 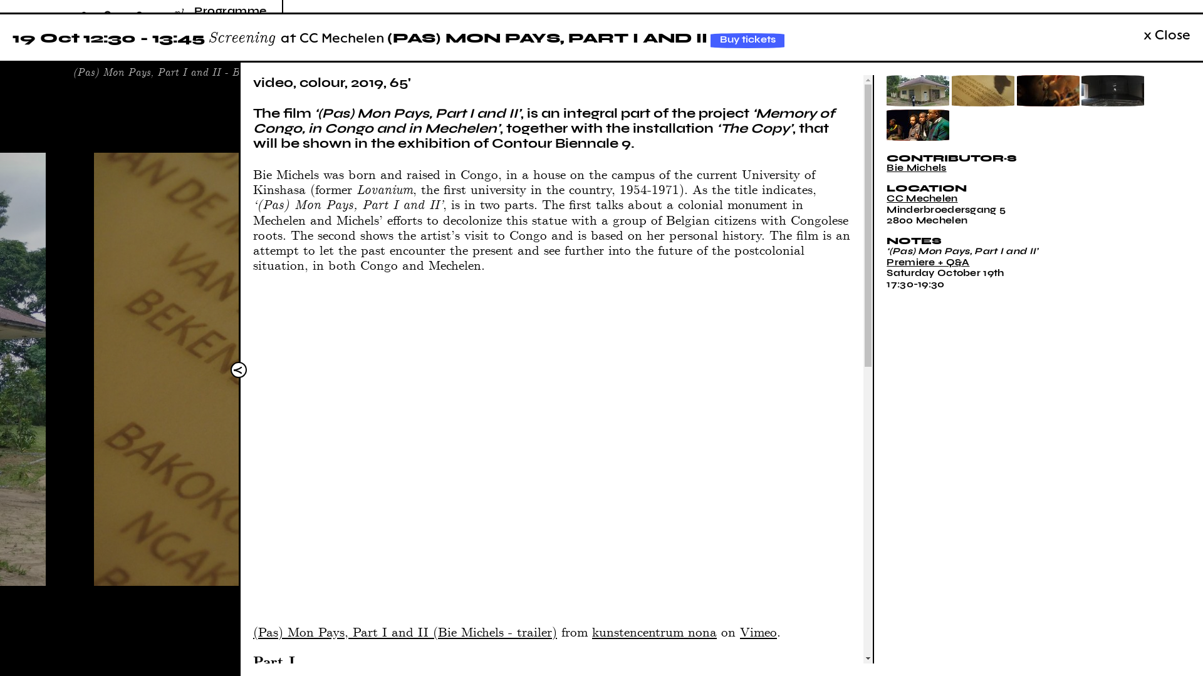 What do you see at coordinates (179, 12) in the screenshot?
I see `nl` at bounding box center [179, 12].